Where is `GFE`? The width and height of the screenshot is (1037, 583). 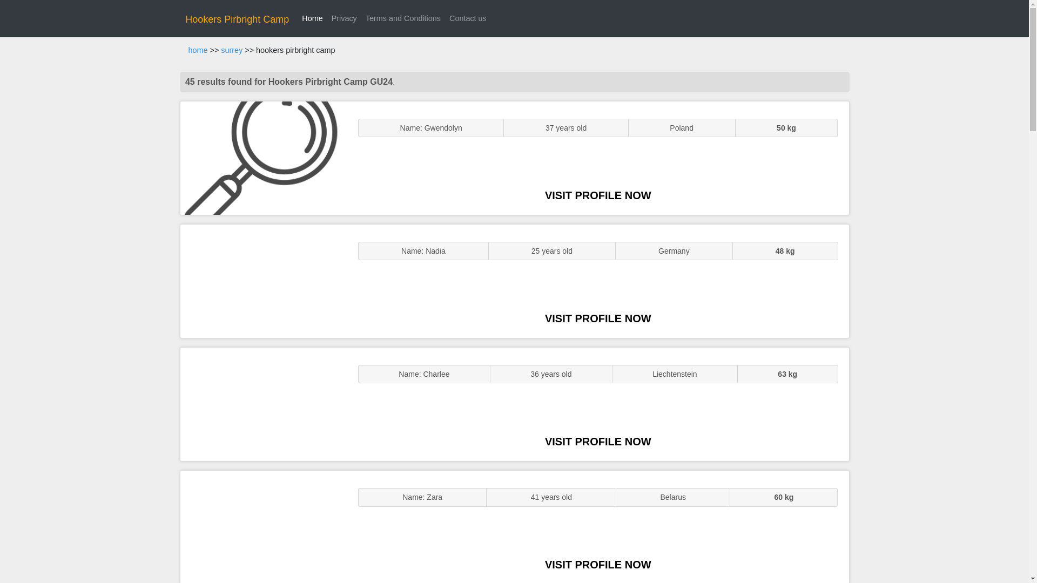
GFE is located at coordinates (264, 281).